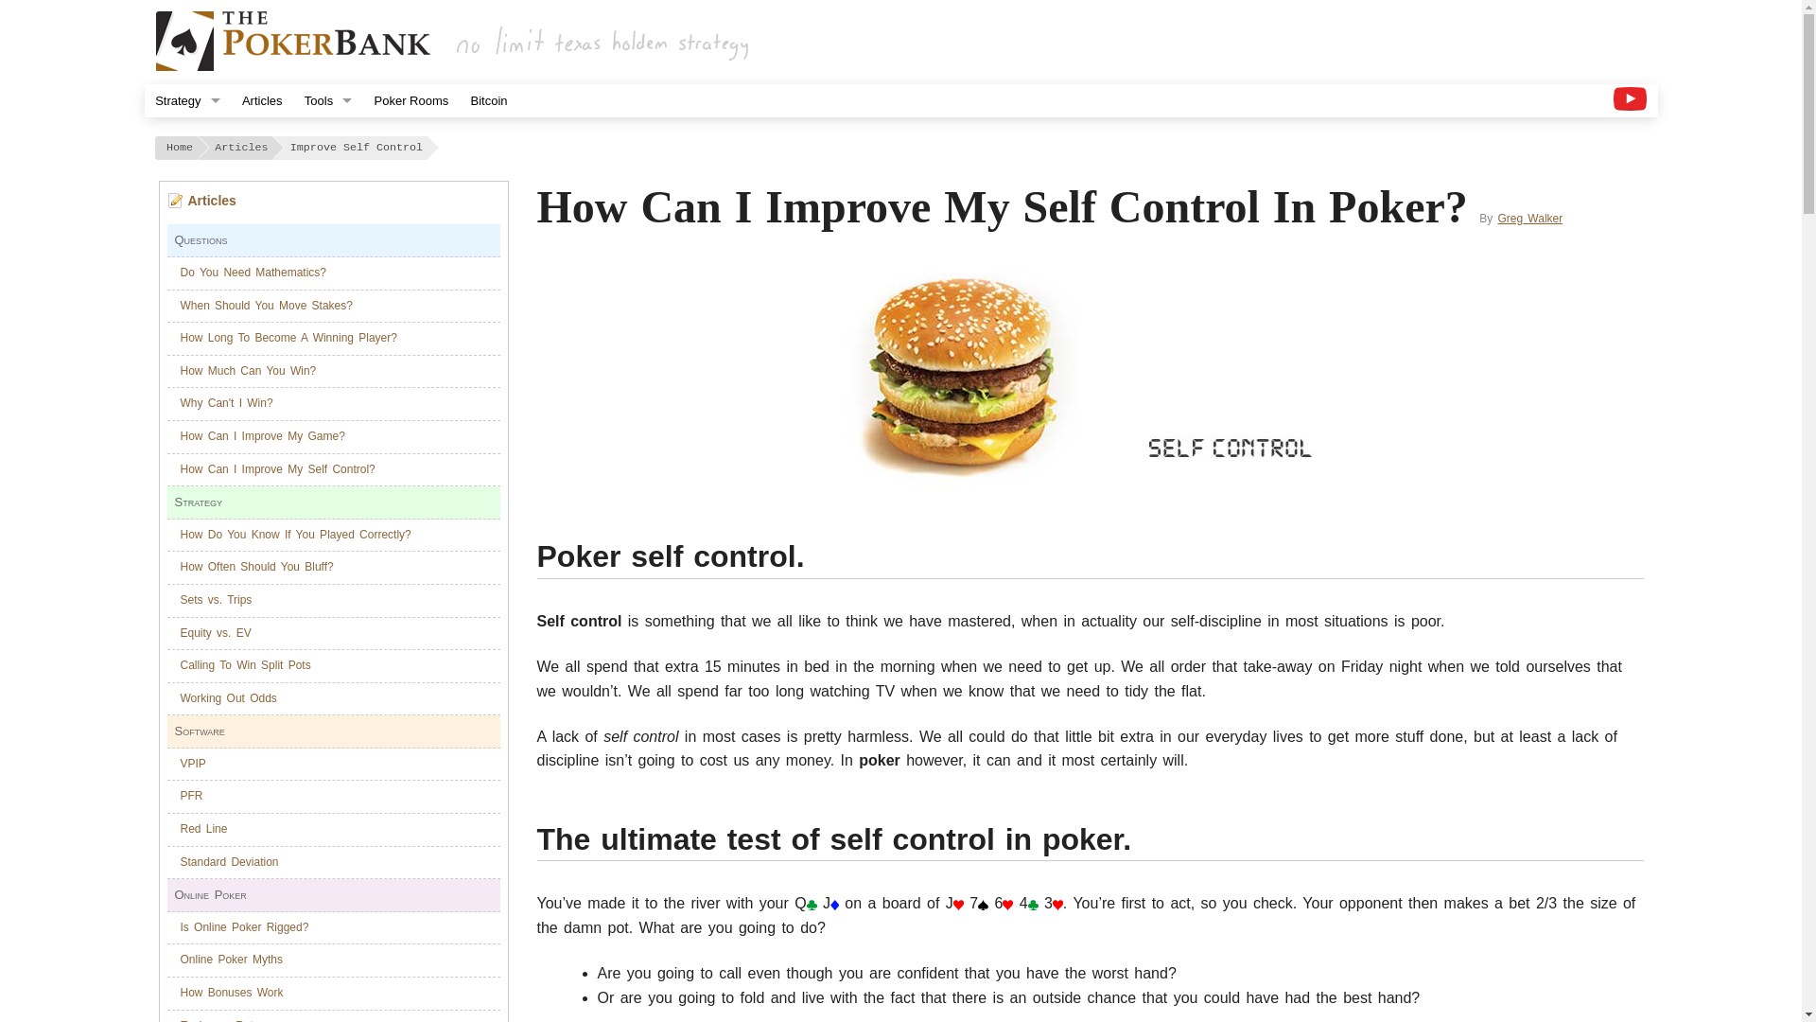 The height and width of the screenshot is (1022, 1816). I want to click on Bitcoin, so click(488, 100).